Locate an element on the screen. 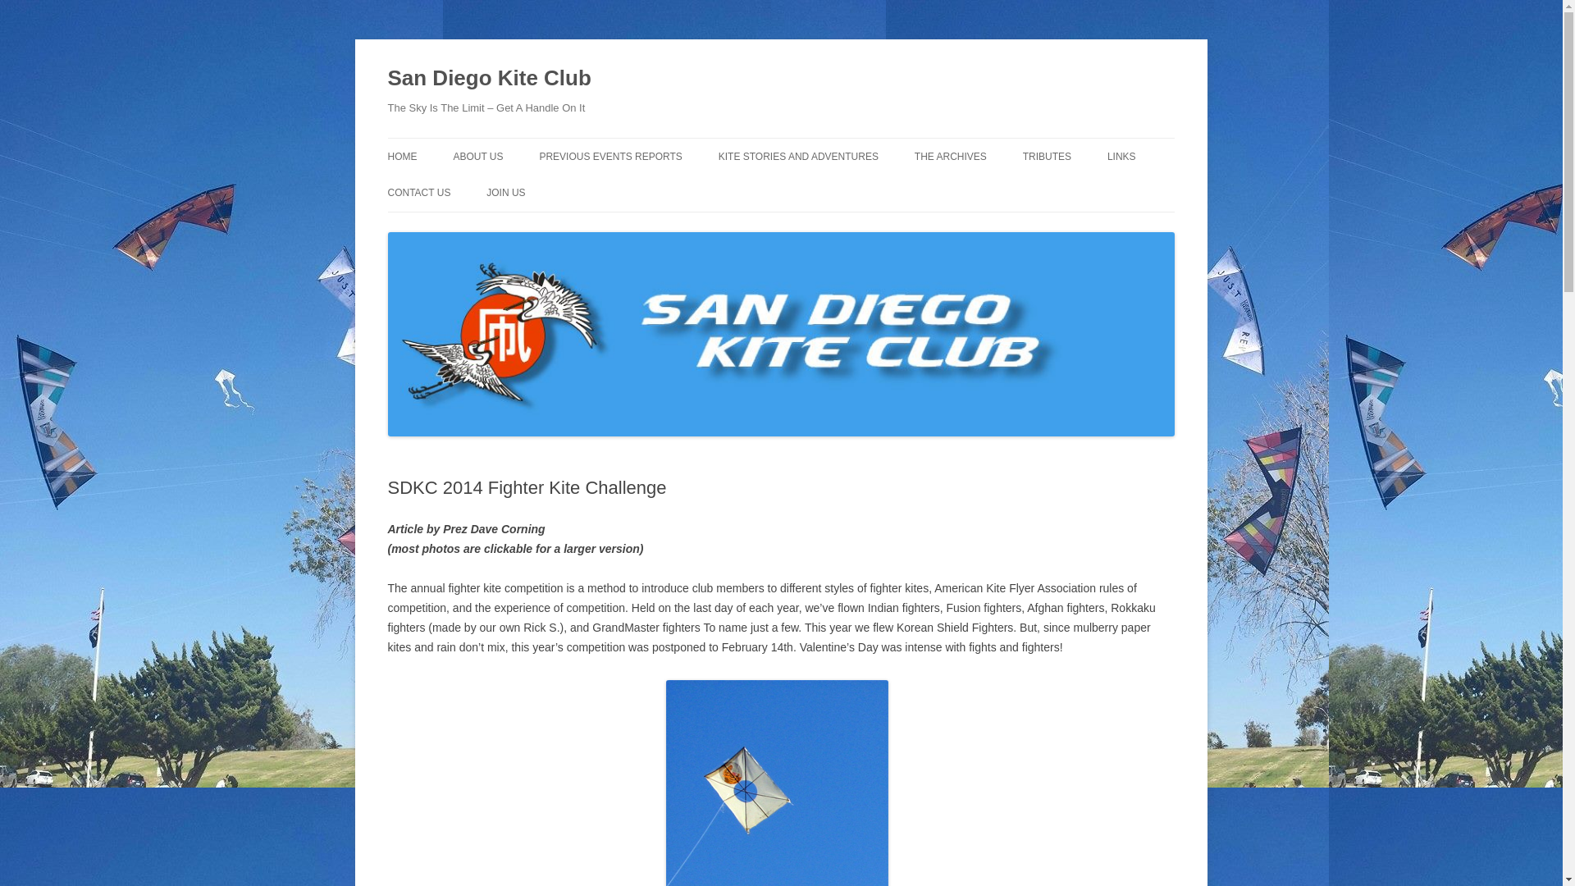 The height and width of the screenshot is (886, 1575). ABOUT US is located at coordinates (477, 156).